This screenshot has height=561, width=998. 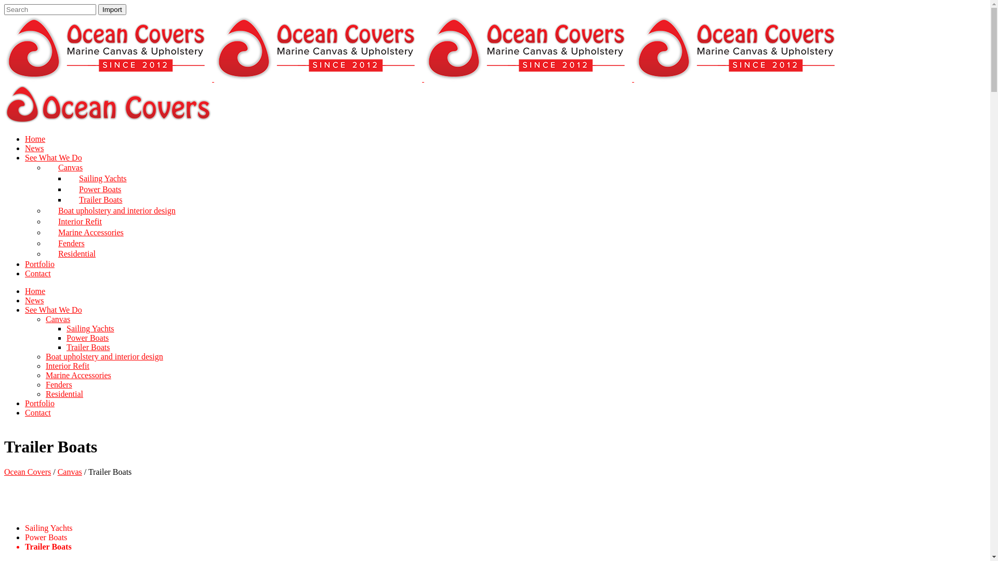 I want to click on Trailer Boats, so click(x=101, y=199).